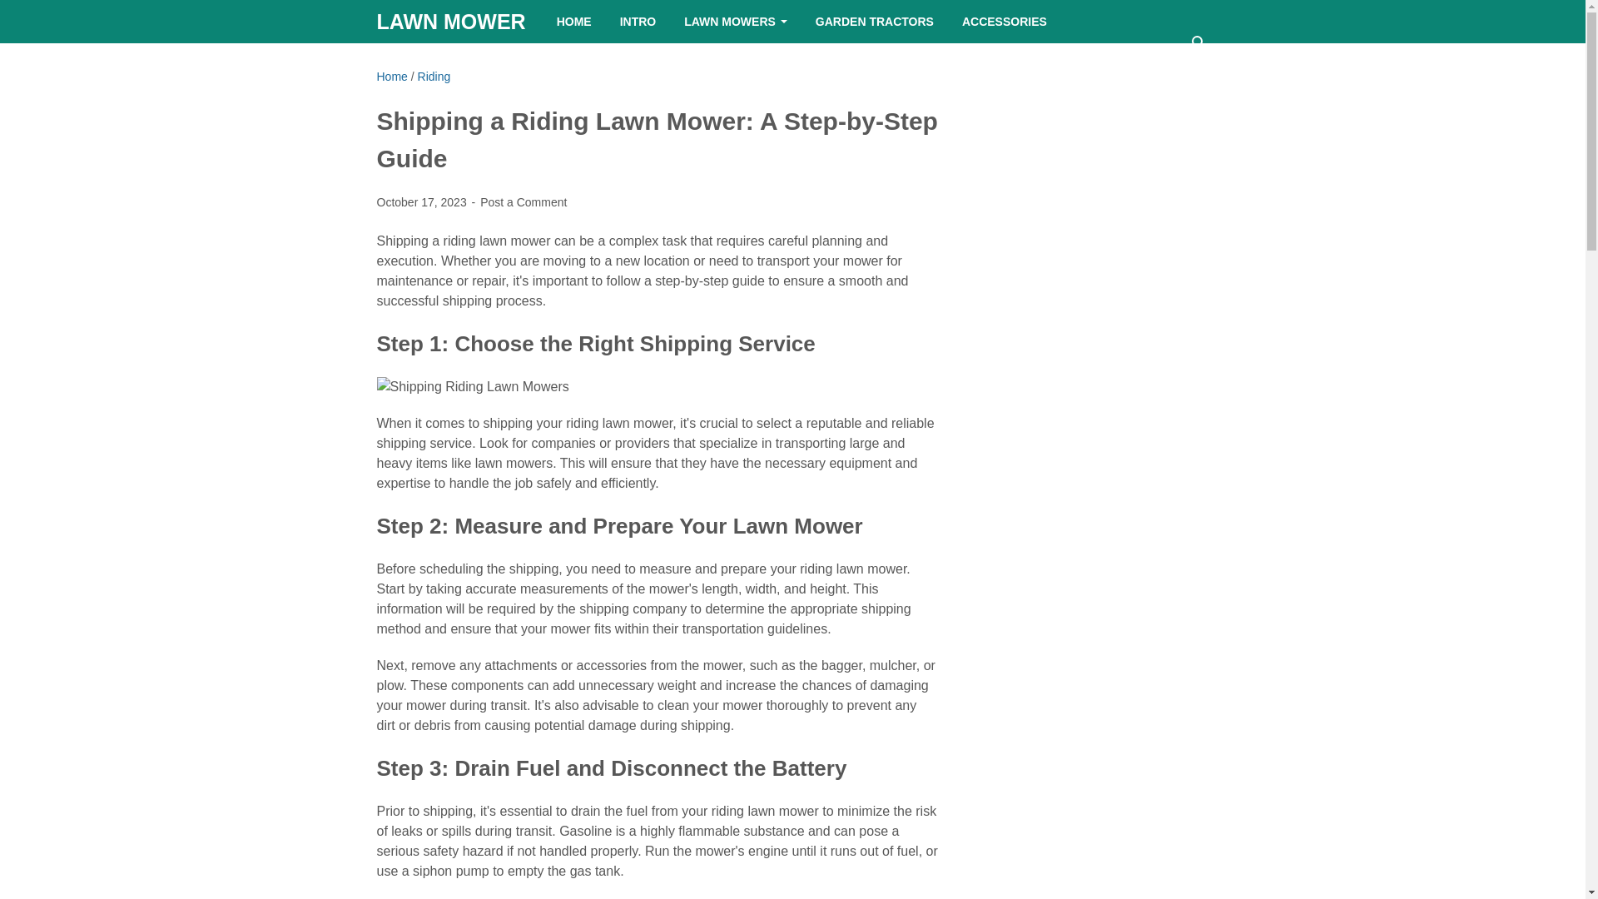 The width and height of the screenshot is (1598, 899). Describe the element at coordinates (1004, 22) in the screenshot. I see `ACCESSORIES` at that location.